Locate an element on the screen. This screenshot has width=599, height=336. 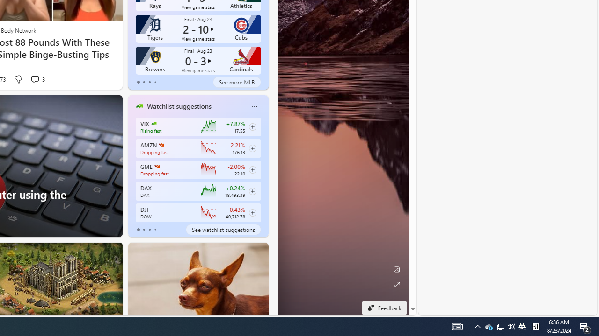
Edit Background is located at coordinates (397, 269).